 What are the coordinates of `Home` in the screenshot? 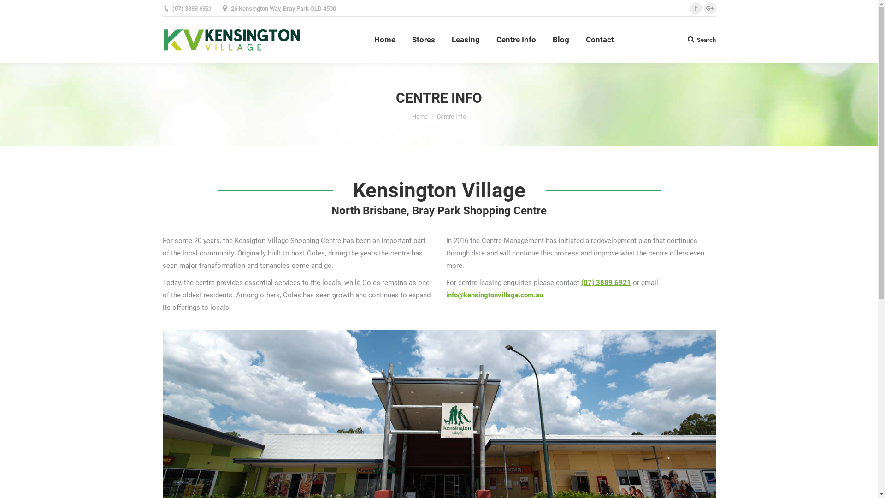 It's located at (420, 116).